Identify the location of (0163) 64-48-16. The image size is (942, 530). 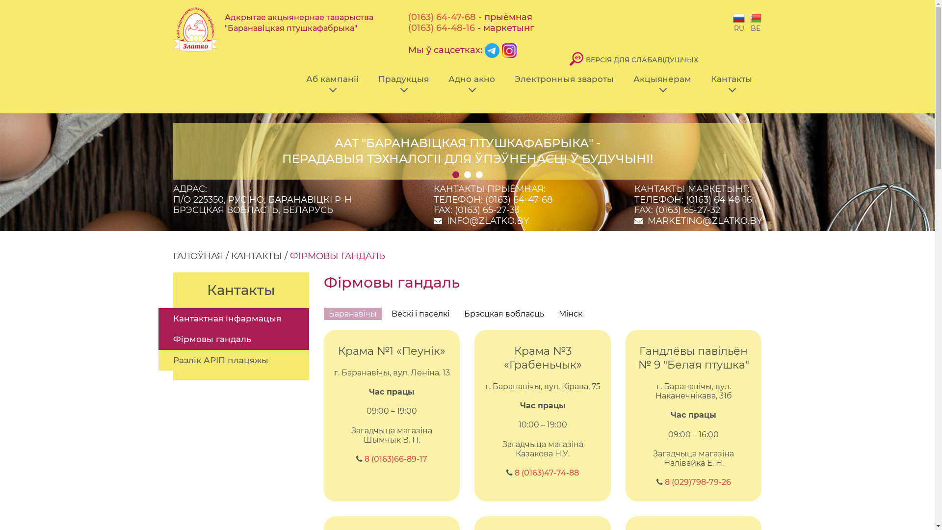
(442, 28).